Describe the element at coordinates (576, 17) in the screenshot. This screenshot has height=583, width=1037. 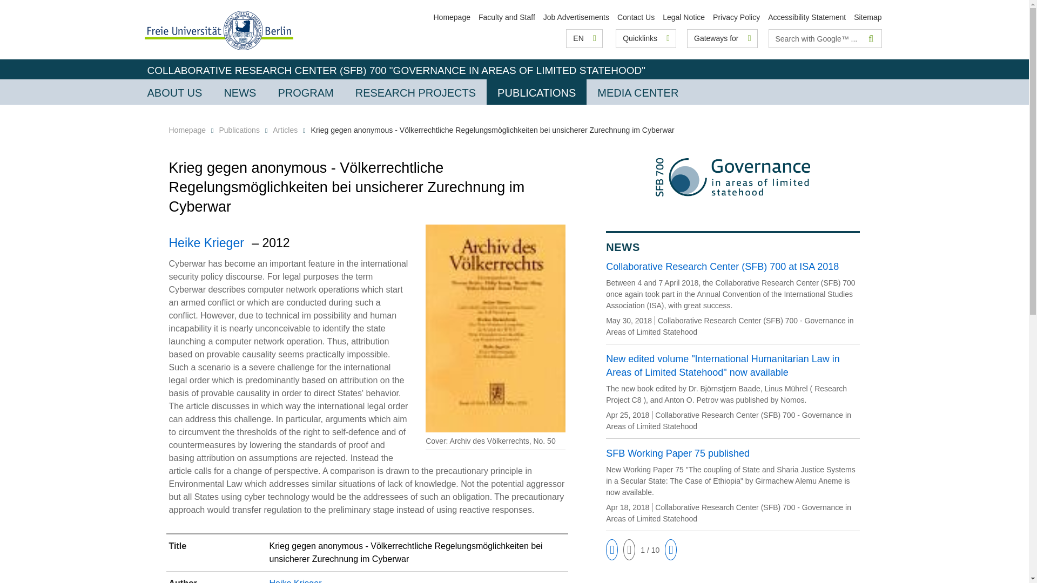
I see `Job Advertisements` at that location.